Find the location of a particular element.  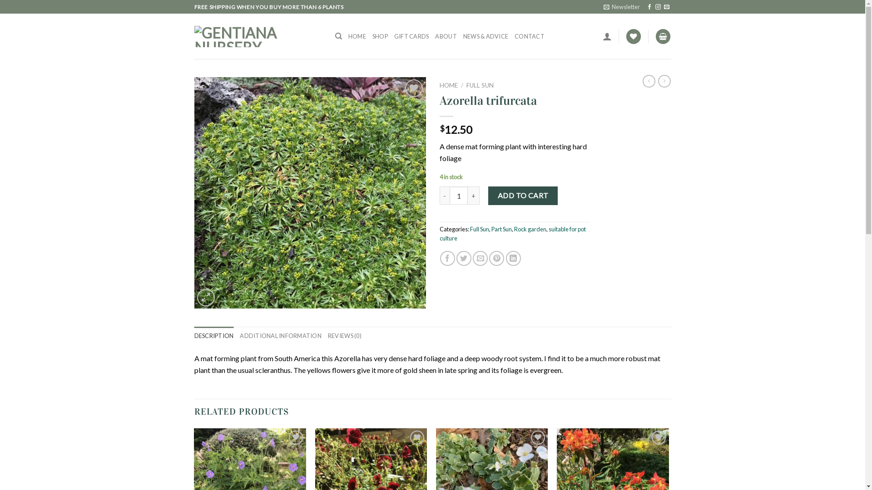

IMG_4417 is located at coordinates (310, 193).